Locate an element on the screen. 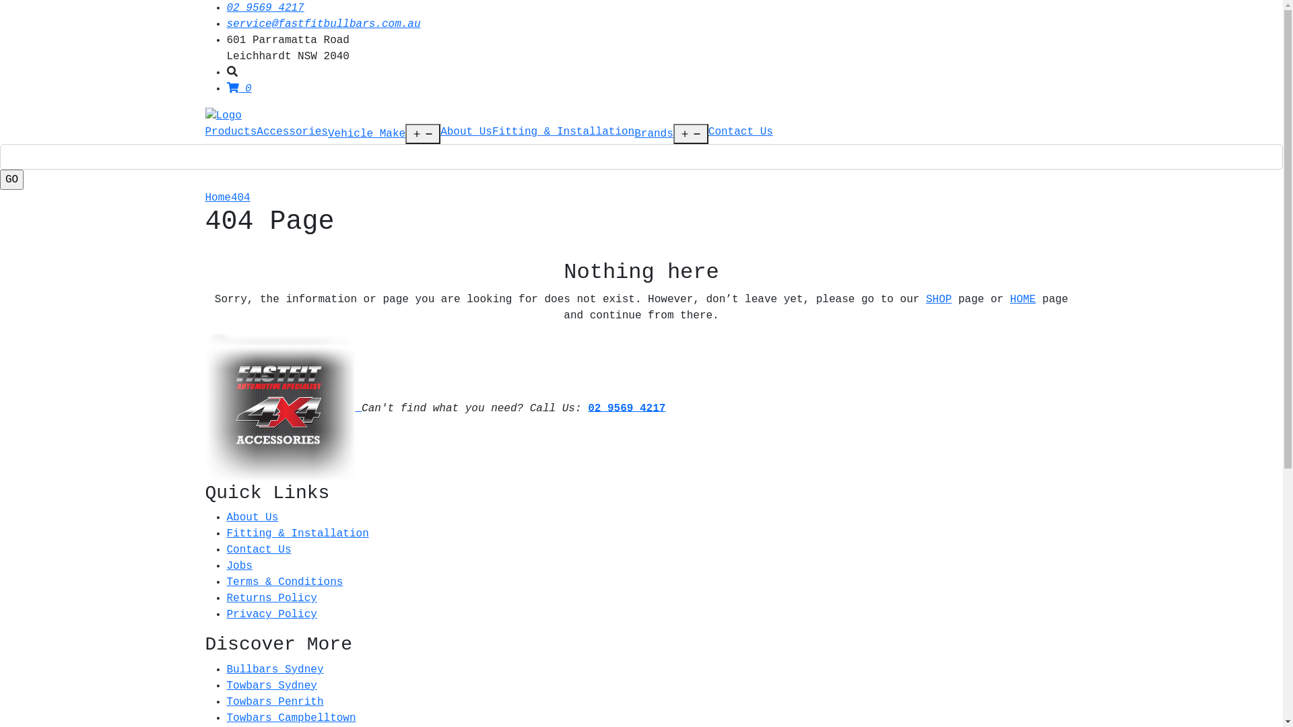 This screenshot has height=727, width=1293. SHOP is located at coordinates (939, 300).